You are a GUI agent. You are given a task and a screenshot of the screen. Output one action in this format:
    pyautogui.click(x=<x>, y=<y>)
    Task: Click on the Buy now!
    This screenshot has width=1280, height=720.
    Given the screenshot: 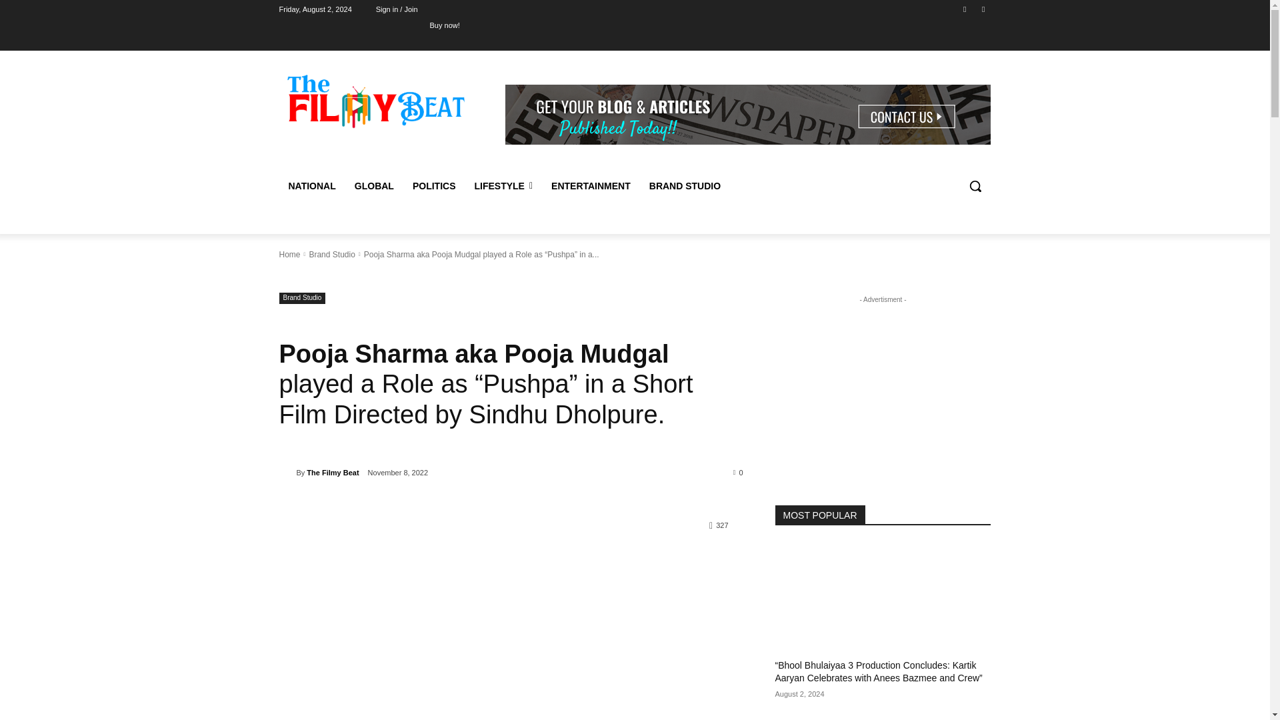 What is the action you would take?
    pyautogui.click(x=445, y=25)
    